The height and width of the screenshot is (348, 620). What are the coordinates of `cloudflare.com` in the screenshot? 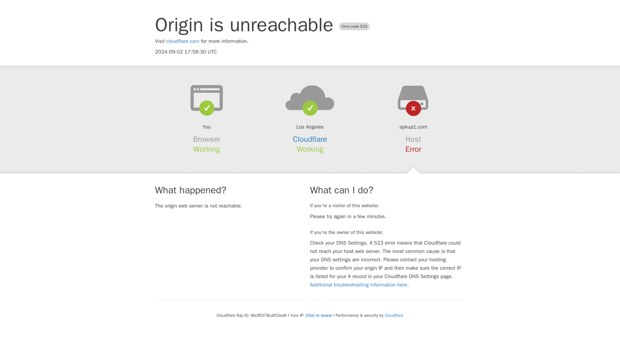 It's located at (183, 41).